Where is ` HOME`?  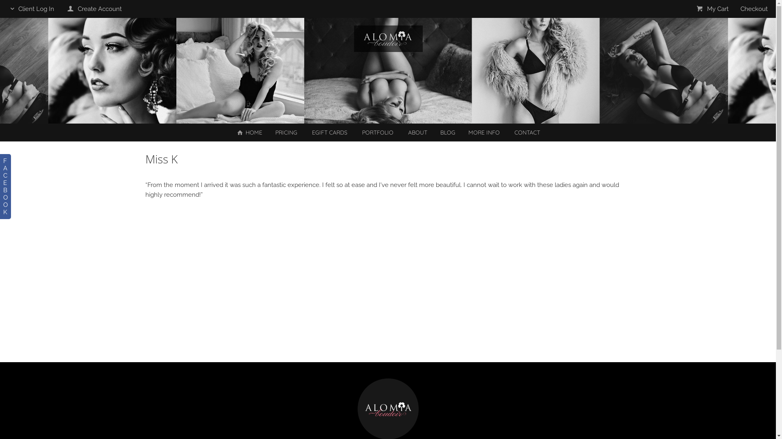  HOME is located at coordinates (249, 133).